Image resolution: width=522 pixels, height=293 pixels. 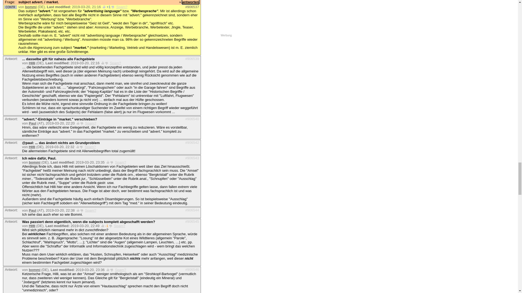 What do you see at coordinates (206, 3) in the screenshot?
I see `FR` at bounding box center [206, 3].